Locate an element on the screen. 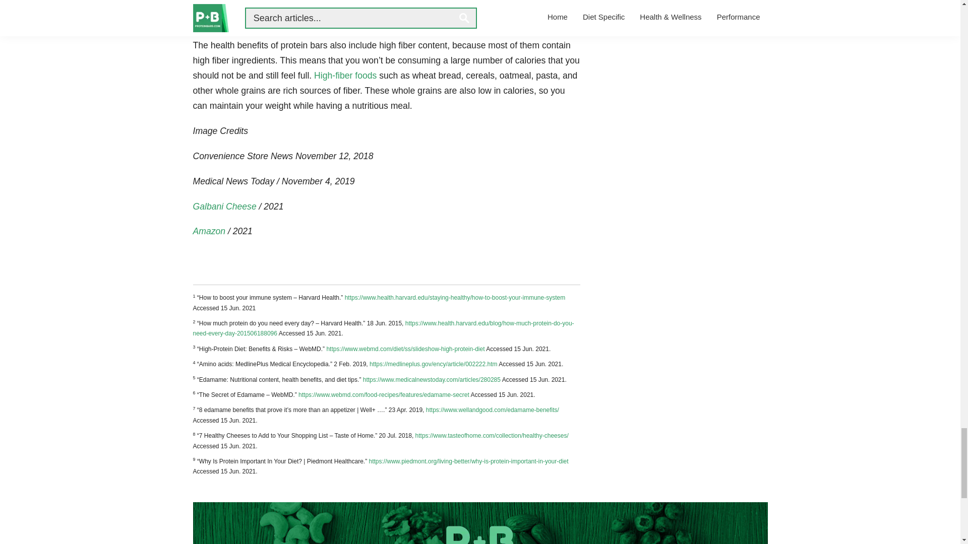 The image size is (968, 544). Galbani Cheese is located at coordinates (225, 207).